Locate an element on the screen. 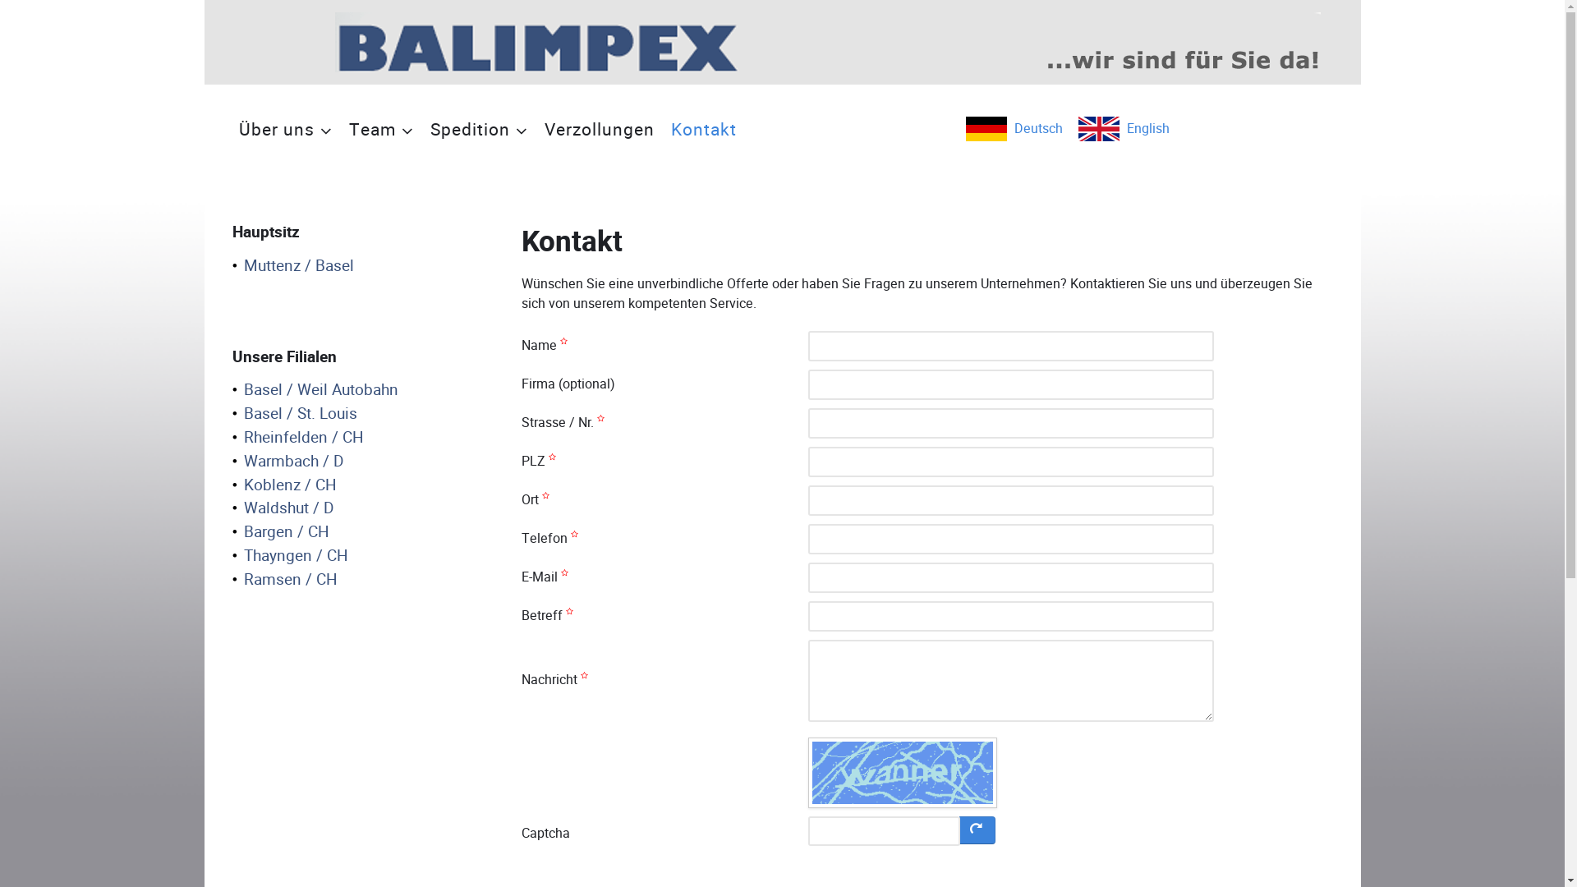 This screenshot has height=887, width=1577. Deutsch is located at coordinates (1014, 128).